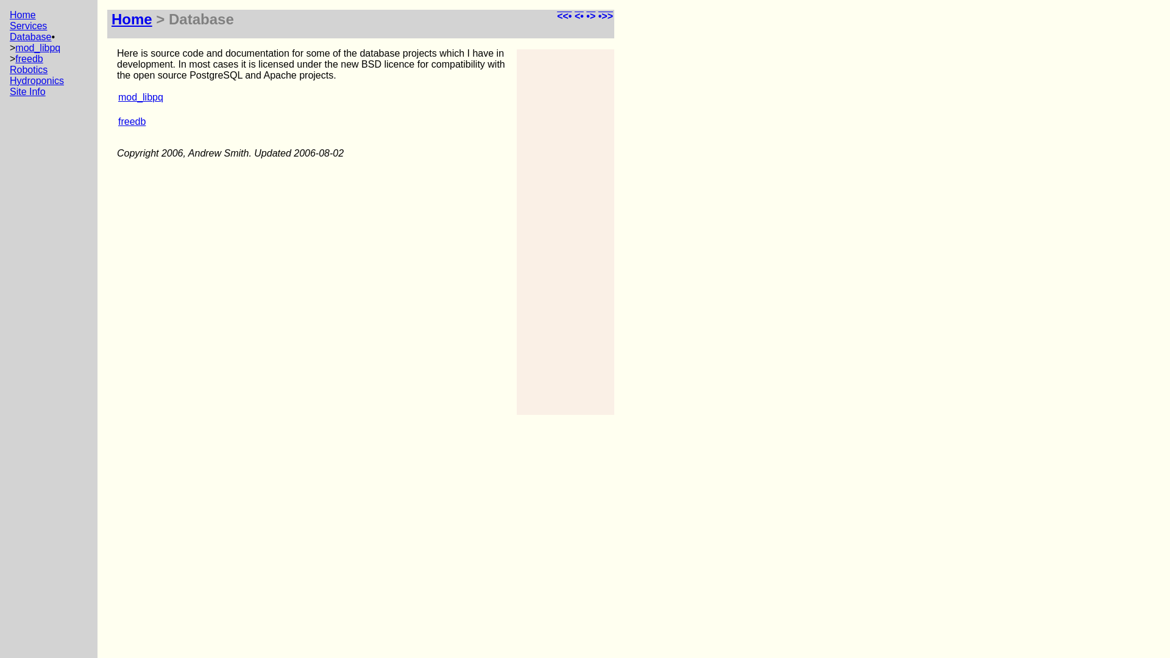 The height and width of the screenshot is (658, 1170). I want to click on Site Info, so click(28, 91).